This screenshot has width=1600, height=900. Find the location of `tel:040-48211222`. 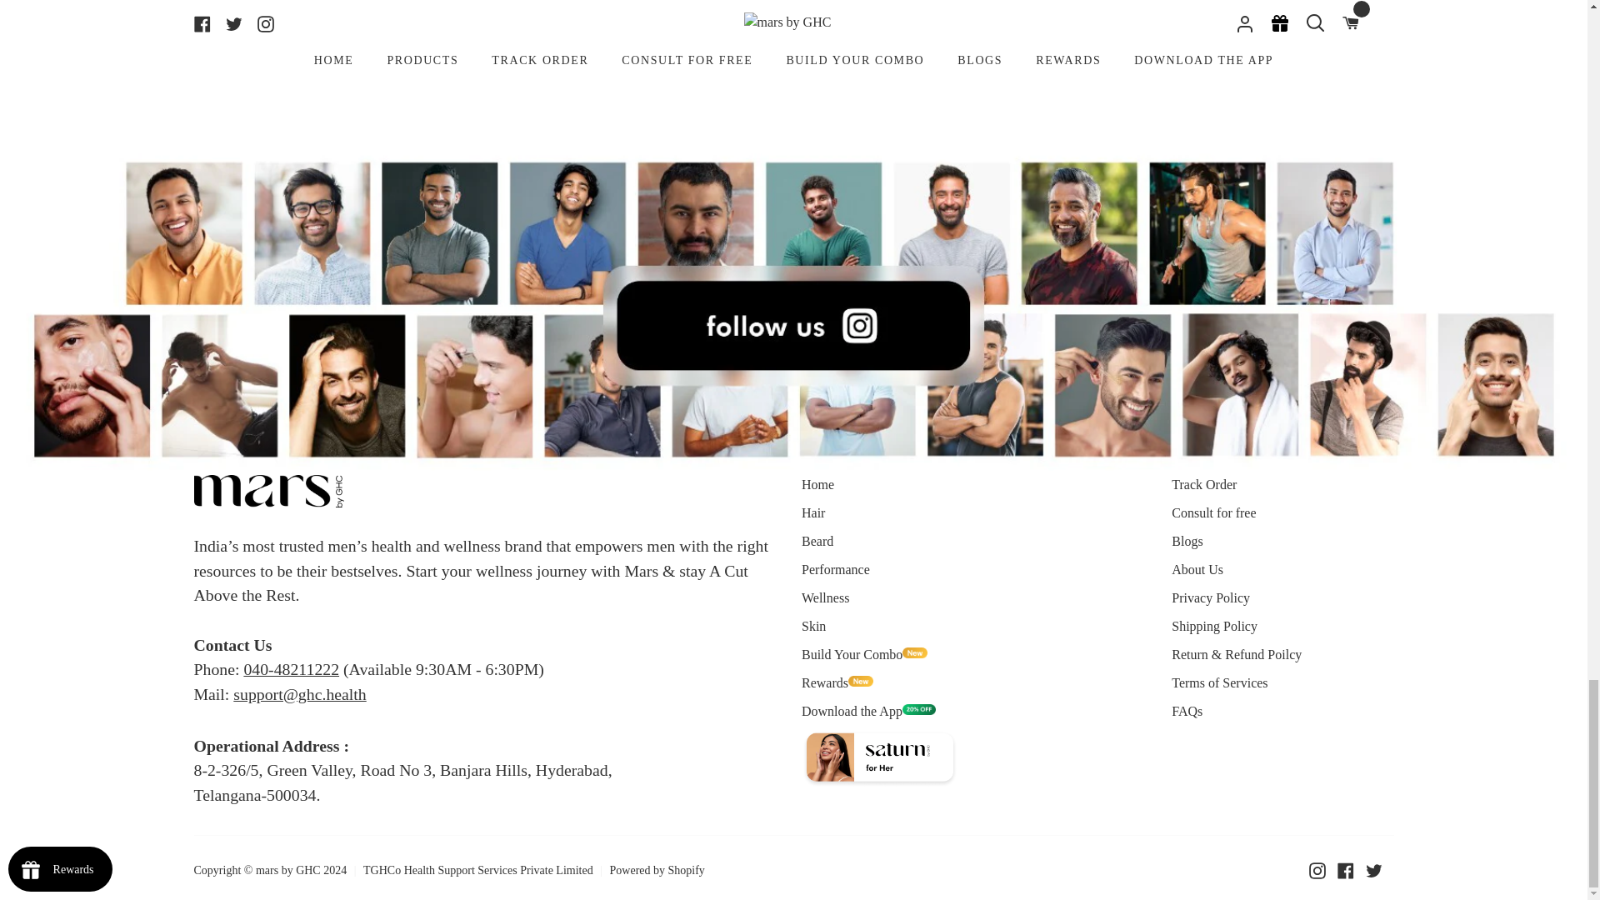

tel:040-48211222 is located at coordinates (291, 668).